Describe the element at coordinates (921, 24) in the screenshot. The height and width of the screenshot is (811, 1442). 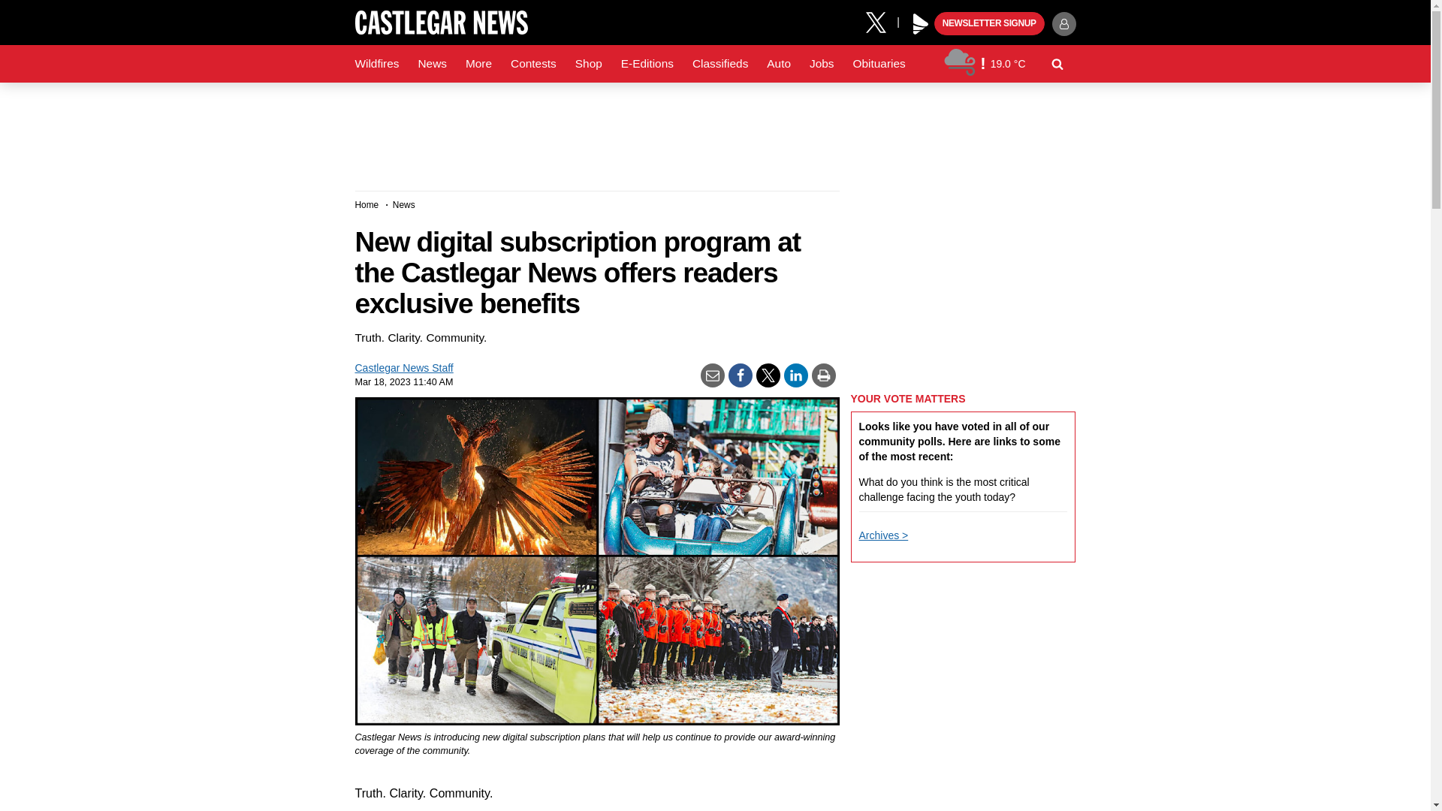
I see `Play` at that location.